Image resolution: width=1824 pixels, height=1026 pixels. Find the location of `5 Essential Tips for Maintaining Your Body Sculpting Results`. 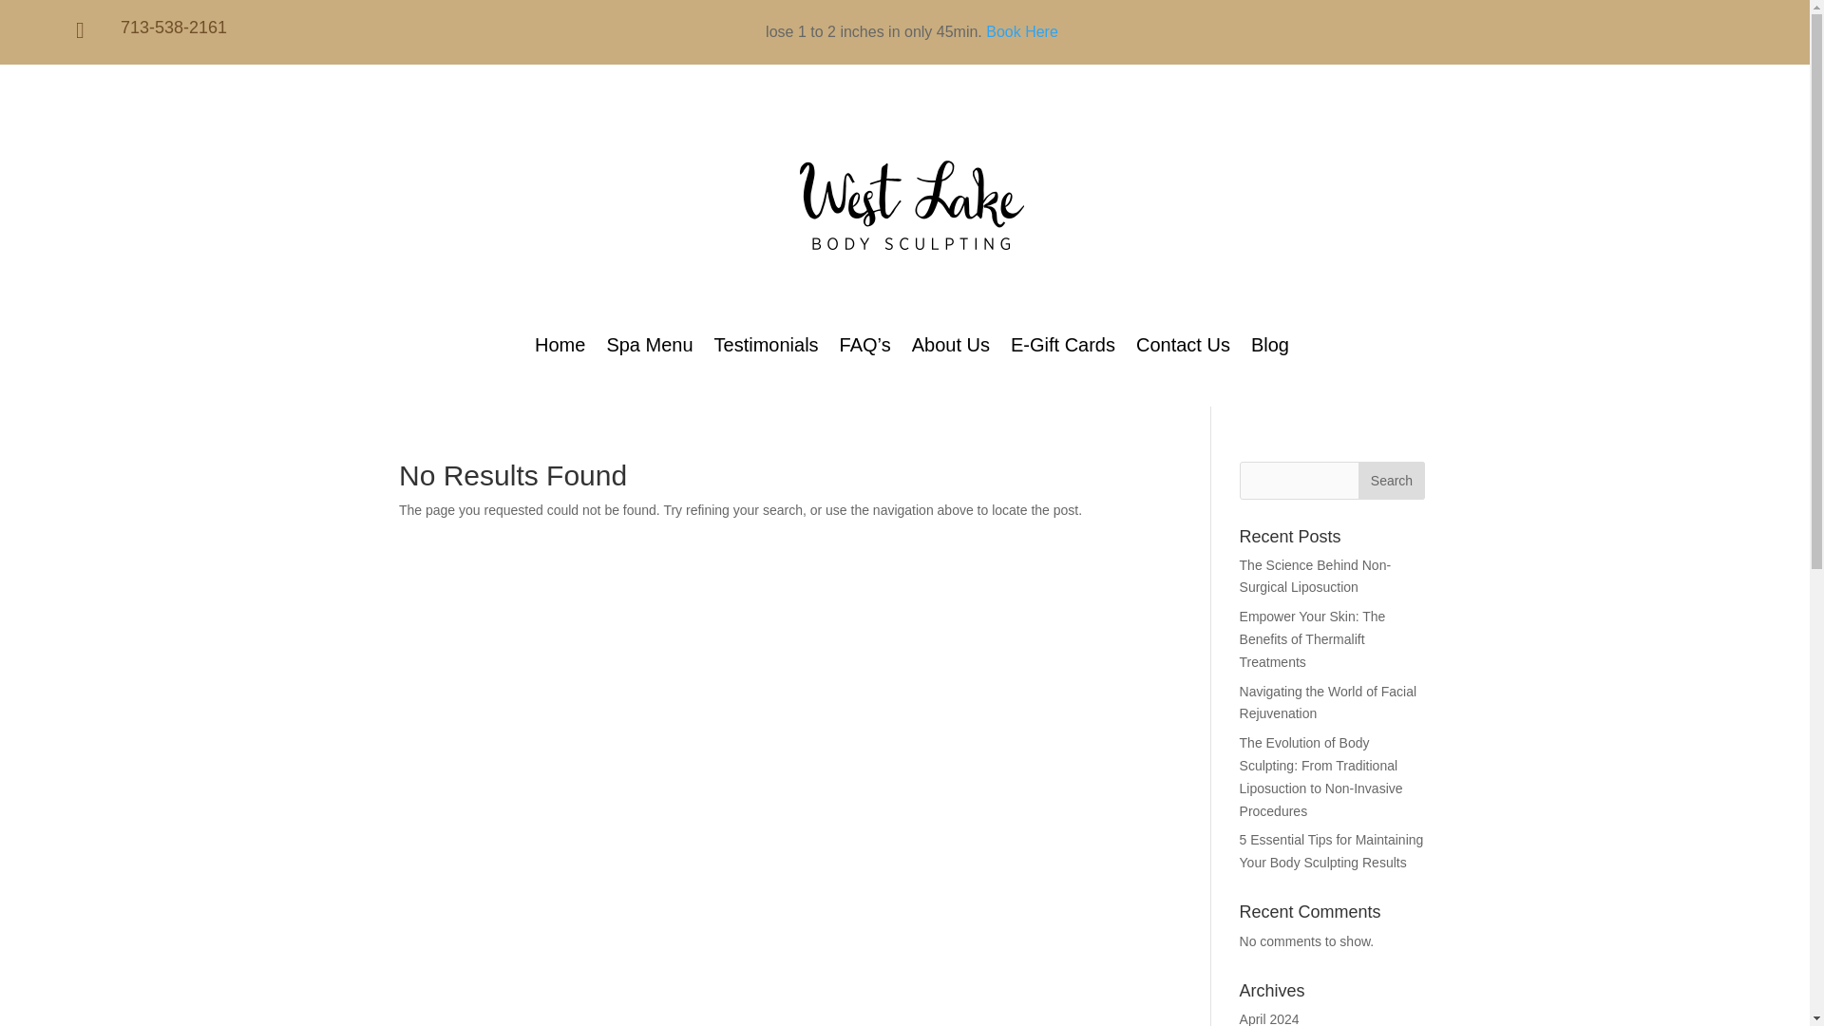

5 Essential Tips for Maintaining Your Body Sculpting Results is located at coordinates (1332, 850).